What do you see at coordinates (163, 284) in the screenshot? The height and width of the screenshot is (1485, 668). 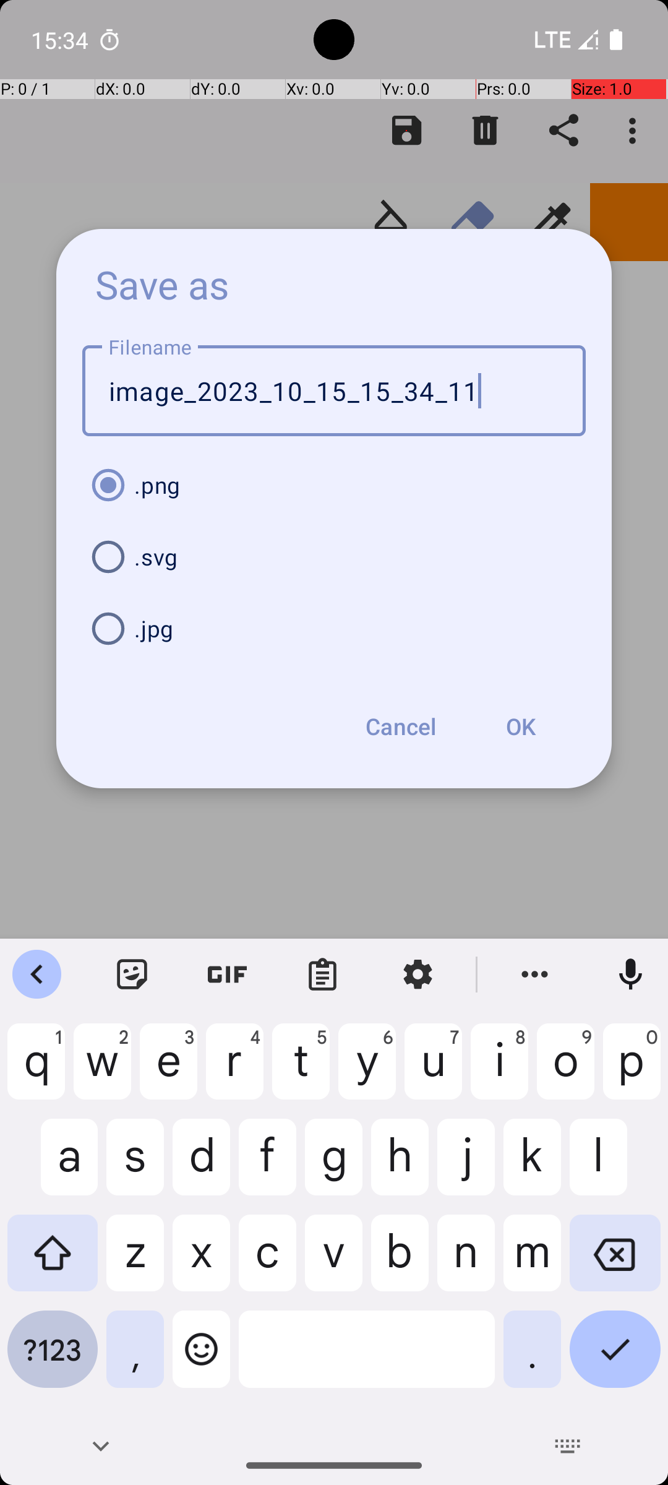 I see `Save as` at bounding box center [163, 284].